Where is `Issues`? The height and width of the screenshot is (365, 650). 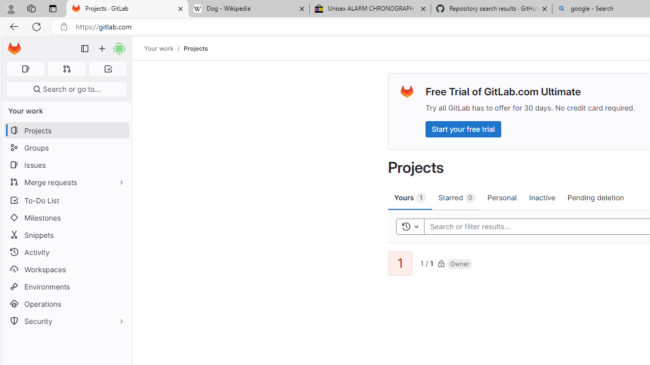 Issues is located at coordinates (66, 165).